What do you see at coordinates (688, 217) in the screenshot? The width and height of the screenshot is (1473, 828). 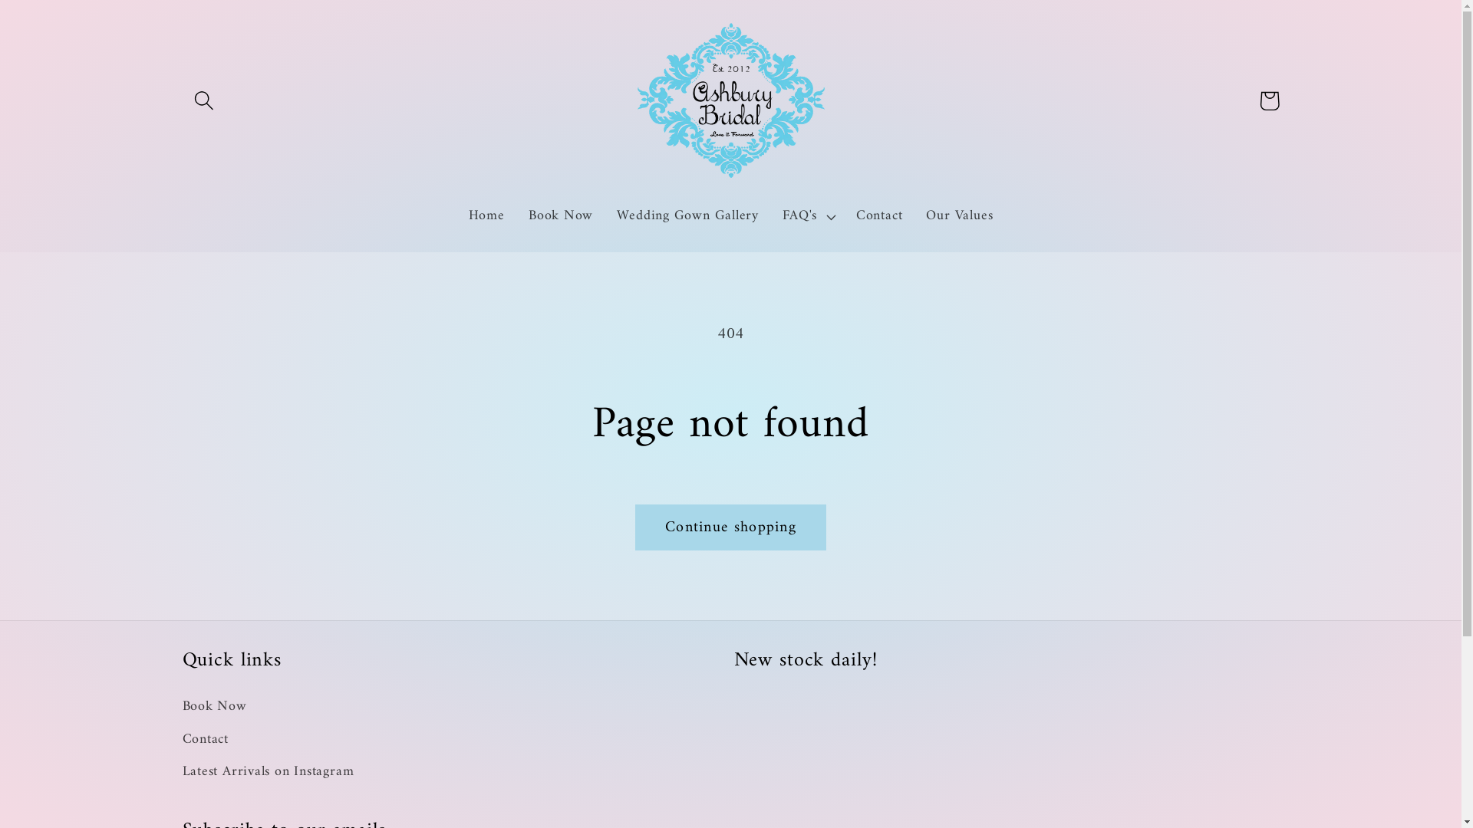 I see `Wedding Gown Gallery` at bounding box center [688, 217].